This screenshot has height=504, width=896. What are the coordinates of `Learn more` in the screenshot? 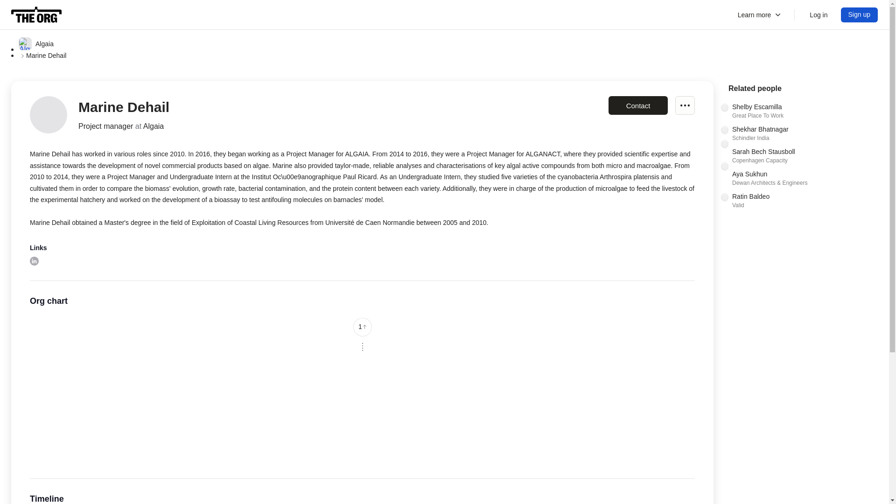 It's located at (803, 201).